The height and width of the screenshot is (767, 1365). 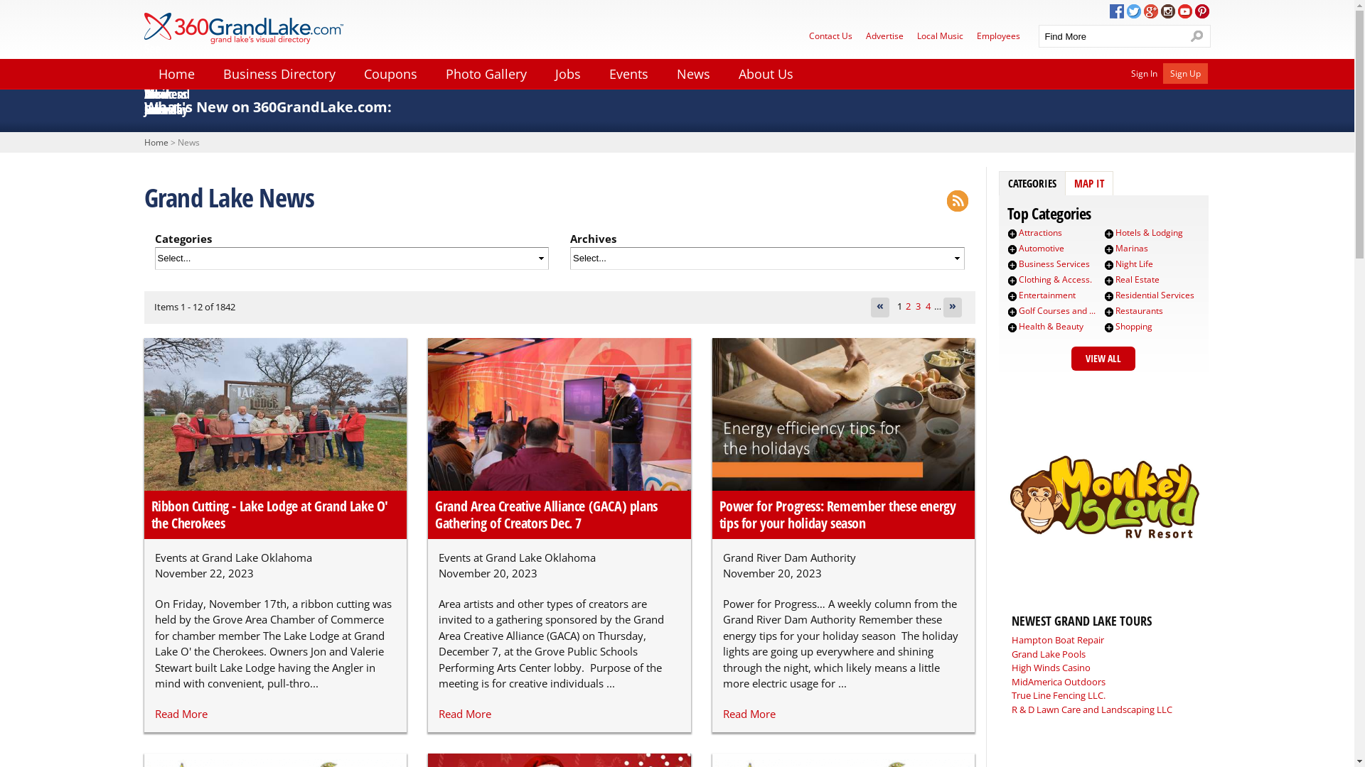 What do you see at coordinates (1012, 296) in the screenshot?
I see `+` at bounding box center [1012, 296].